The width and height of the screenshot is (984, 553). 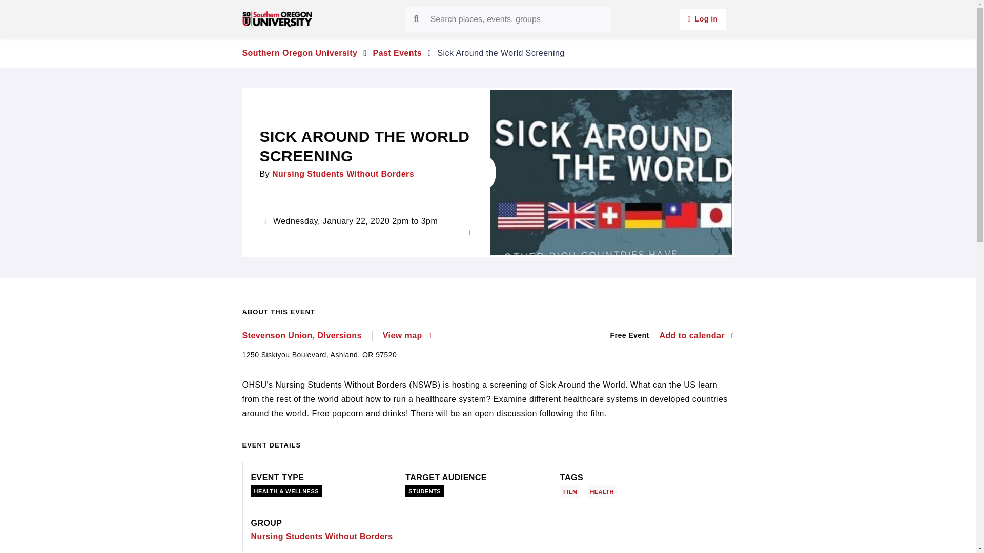 What do you see at coordinates (407, 336) in the screenshot?
I see `View map` at bounding box center [407, 336].